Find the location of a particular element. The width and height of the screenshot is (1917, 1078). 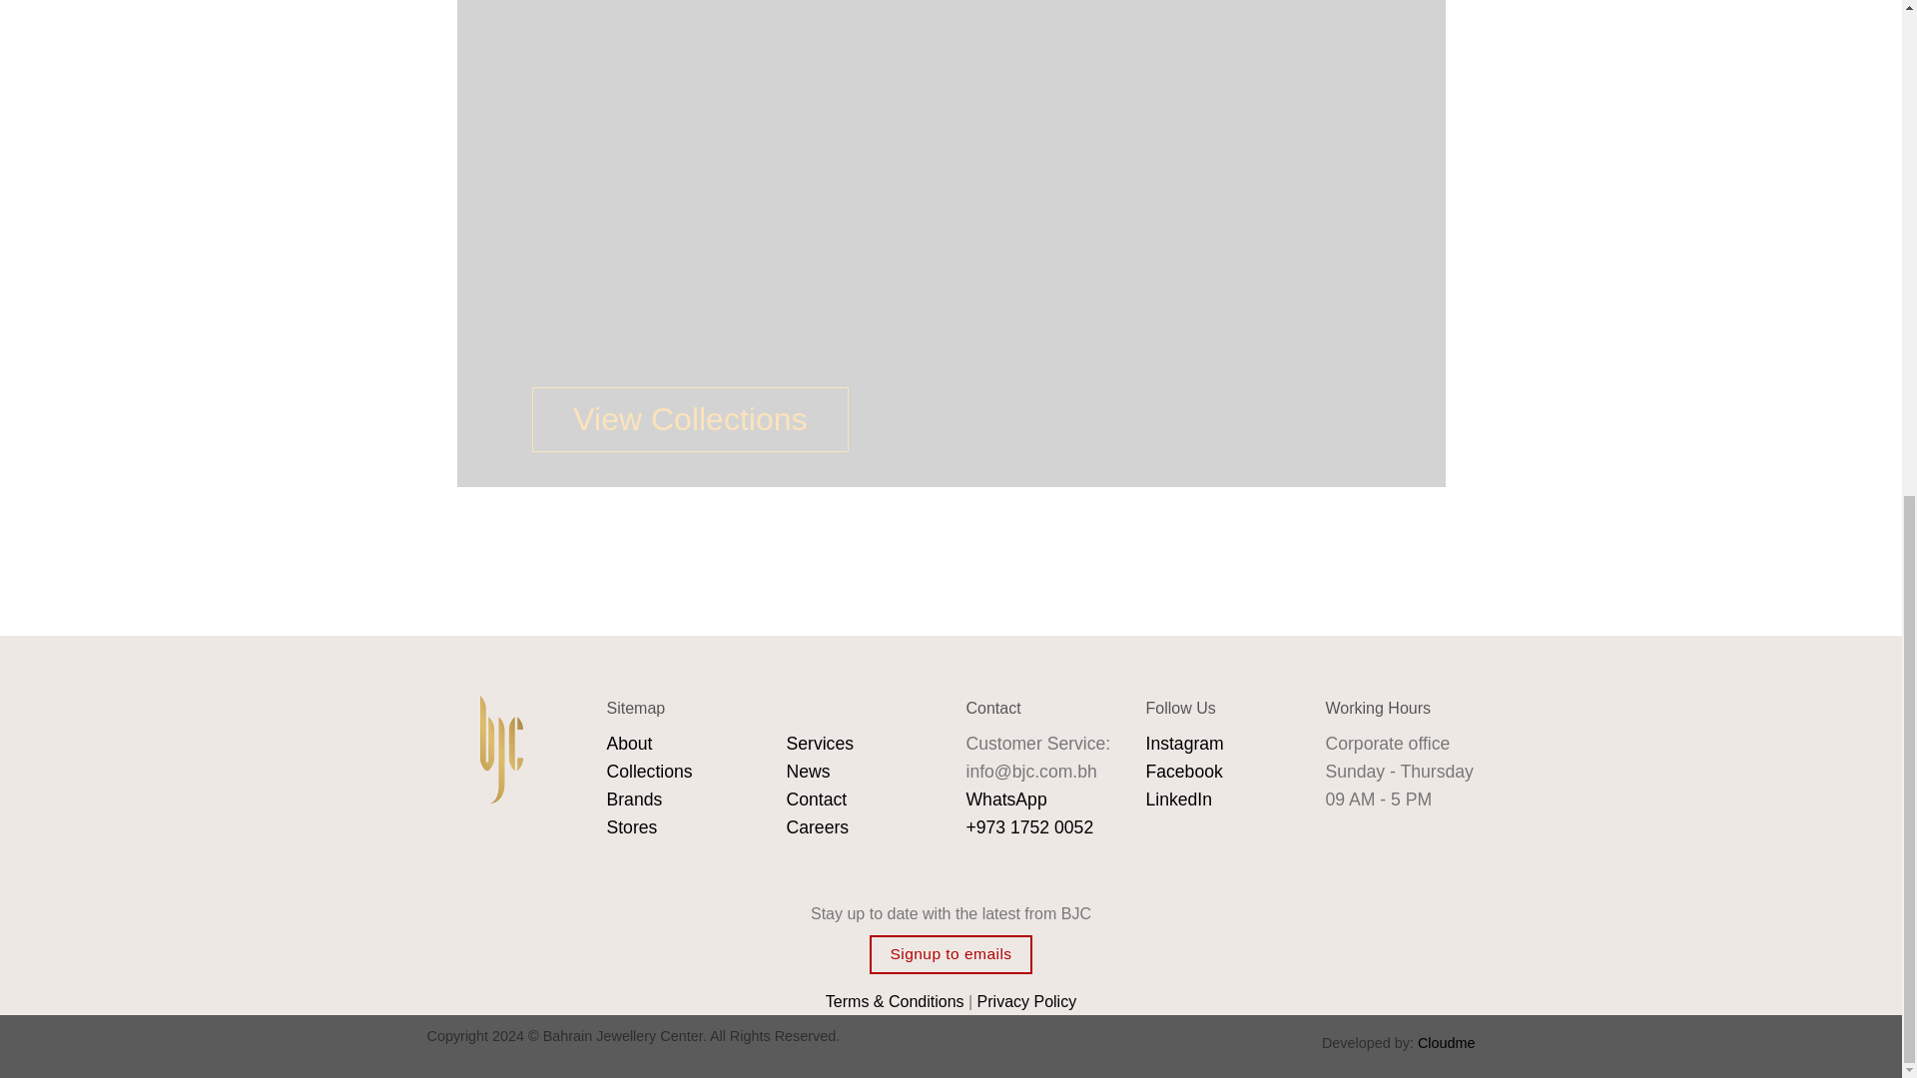

View Collections is located at coordinates (690, 419).